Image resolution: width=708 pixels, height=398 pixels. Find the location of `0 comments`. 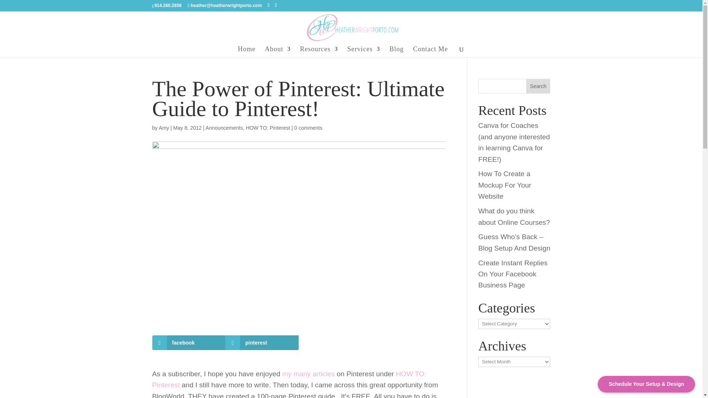

0 comments is located at coordinates (308, 128).